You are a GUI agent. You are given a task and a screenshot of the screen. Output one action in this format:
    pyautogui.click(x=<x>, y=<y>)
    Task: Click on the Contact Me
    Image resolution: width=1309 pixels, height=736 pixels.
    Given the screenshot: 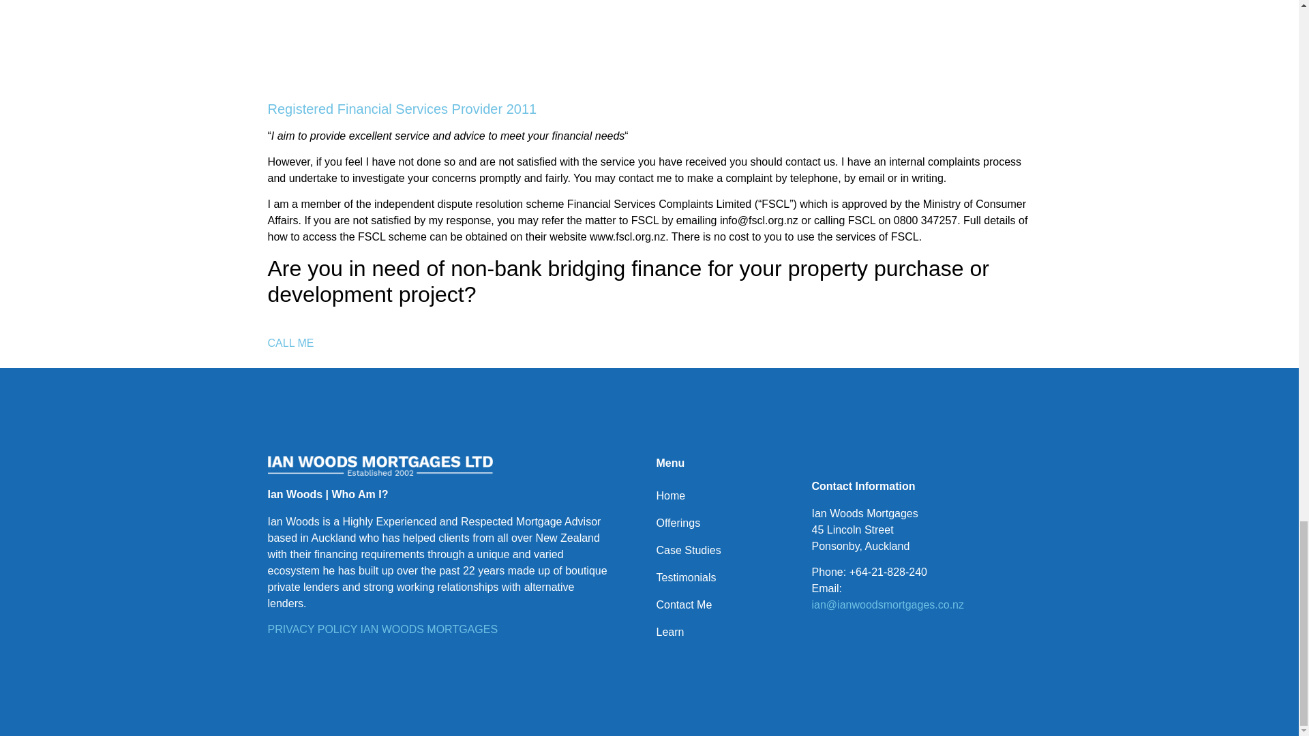 What is the action you would take?
    pyautogui.click(x=720, y=605)
    